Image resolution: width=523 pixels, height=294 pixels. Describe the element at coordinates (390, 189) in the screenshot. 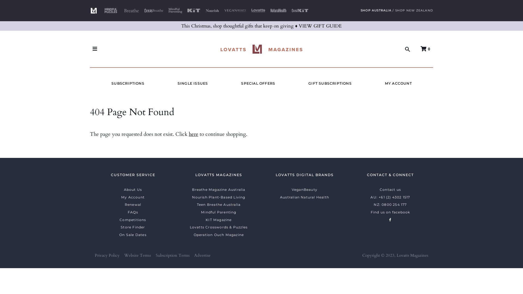

I see `Contact us` at that location.